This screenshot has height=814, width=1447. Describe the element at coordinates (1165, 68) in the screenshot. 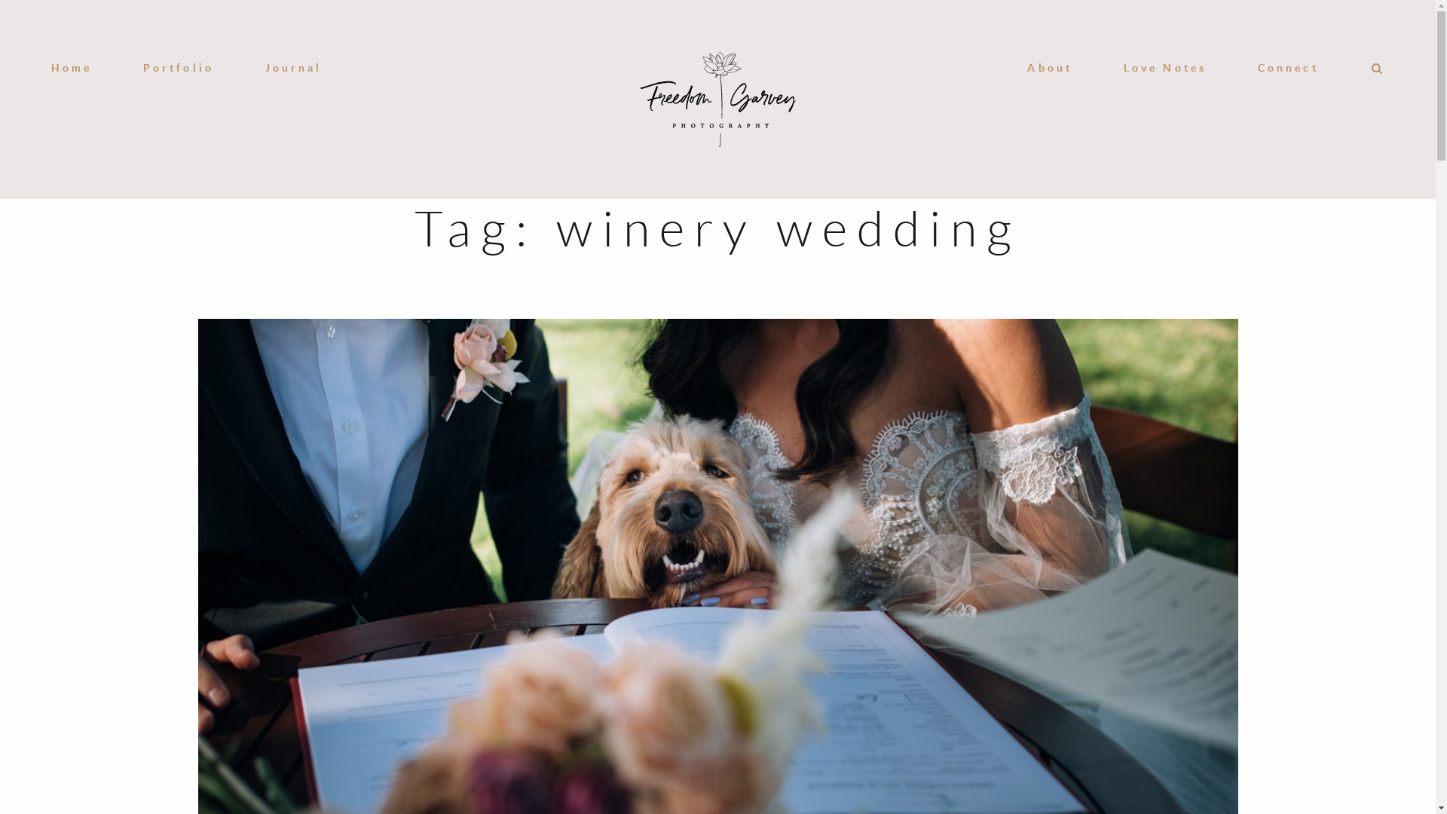

I see `Love Notes` at that location.